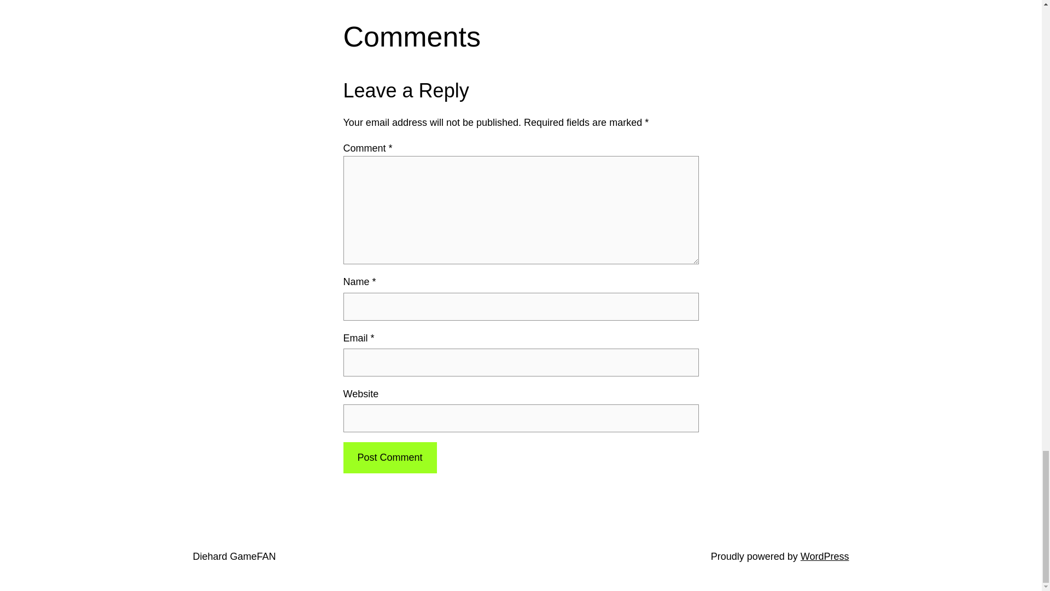 Image resolution: width=1050 pixels, height=591 pixels. Describe the element at coordinates (825, 556) in the screenshot. I see `WordPress` at that location.